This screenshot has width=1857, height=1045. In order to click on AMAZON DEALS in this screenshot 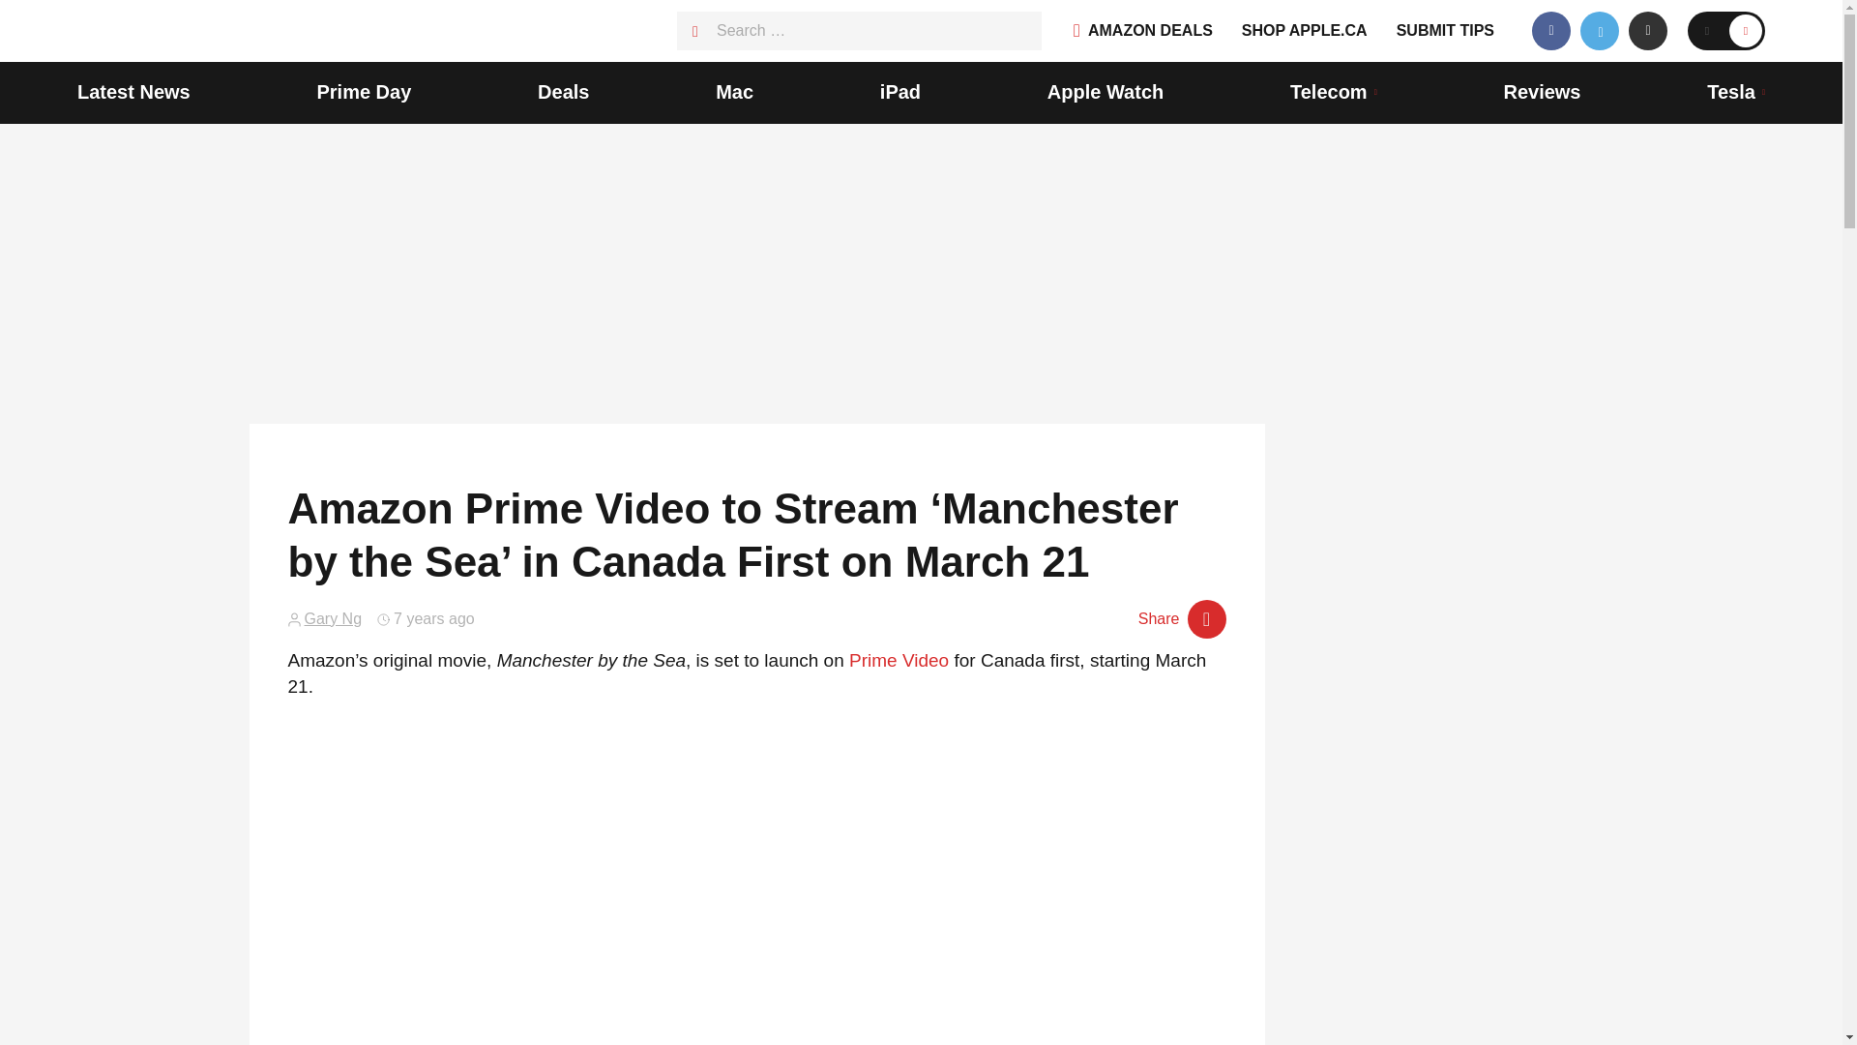, I will do `click(1142, 31)`.